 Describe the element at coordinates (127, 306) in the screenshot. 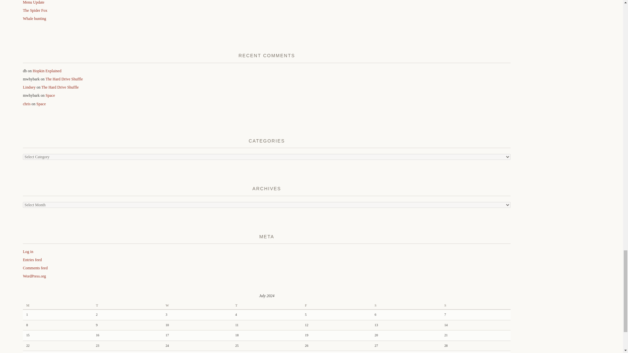

I see `Tuesday` at that location.